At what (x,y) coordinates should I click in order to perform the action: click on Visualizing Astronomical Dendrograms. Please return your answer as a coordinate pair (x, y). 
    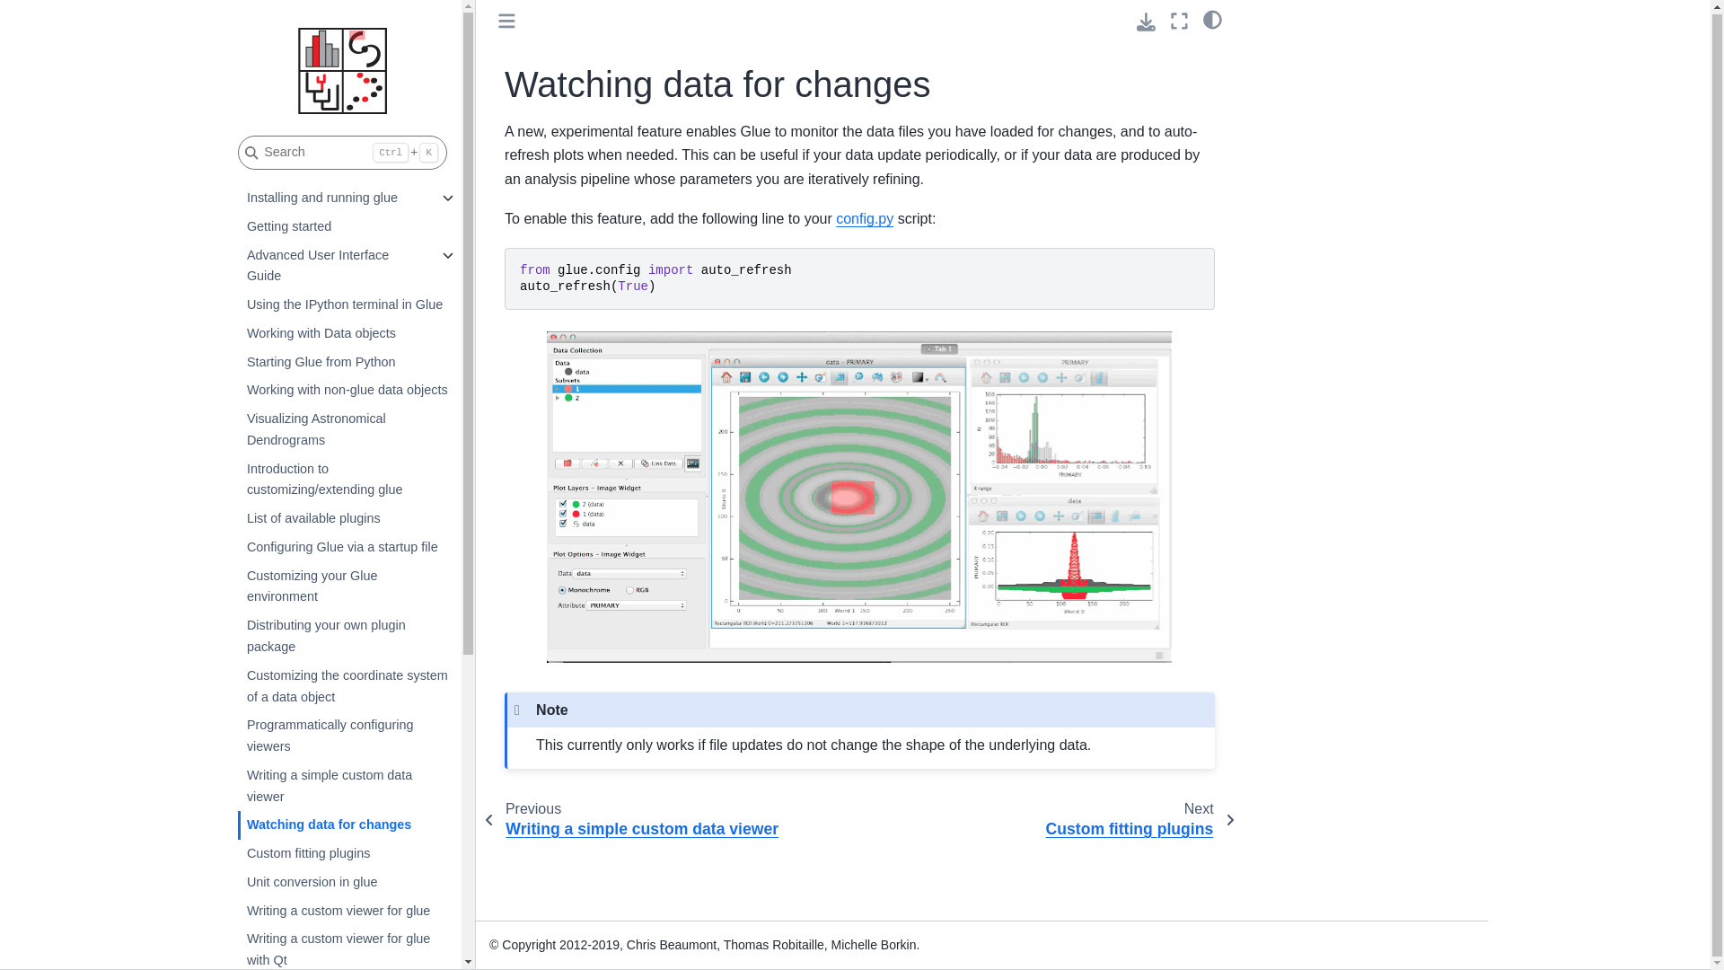
    Looking at the image, I should click on (347, 429).